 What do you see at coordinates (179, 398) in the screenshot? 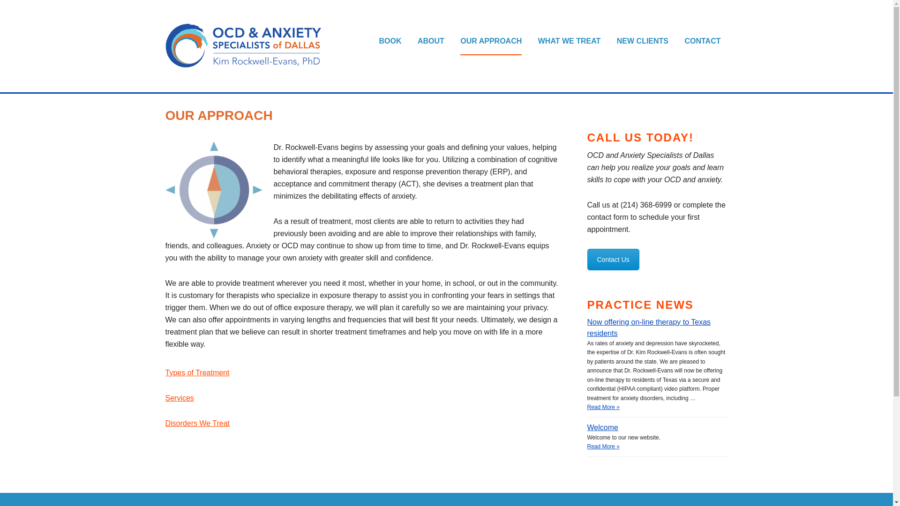
I see `Services` at bounding box center [179, 398].